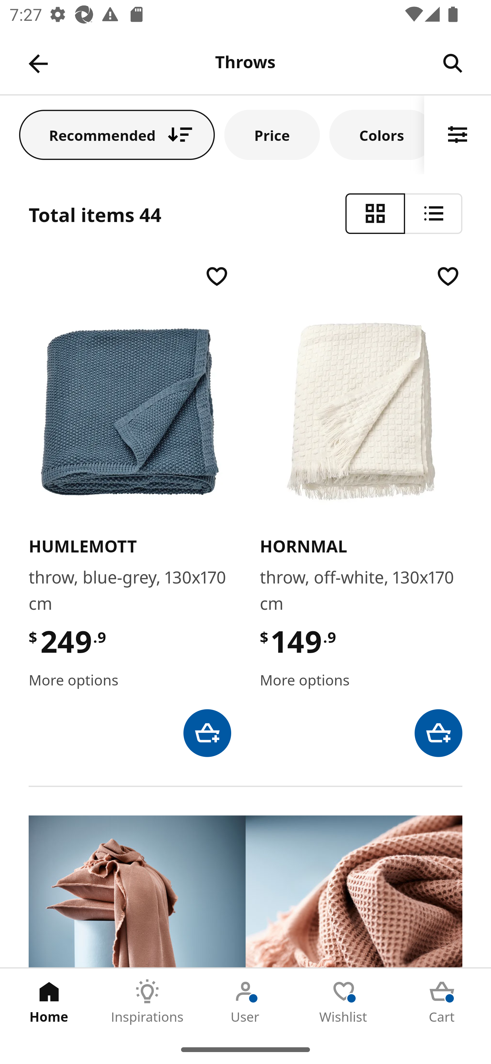 The width and height of the screenshot is (491, 1064). What do you see at coordinates (344, 1002) in the screenshot?
I see `Wishlist
Tab 4 of 5` at bounding box center [344, 1002].